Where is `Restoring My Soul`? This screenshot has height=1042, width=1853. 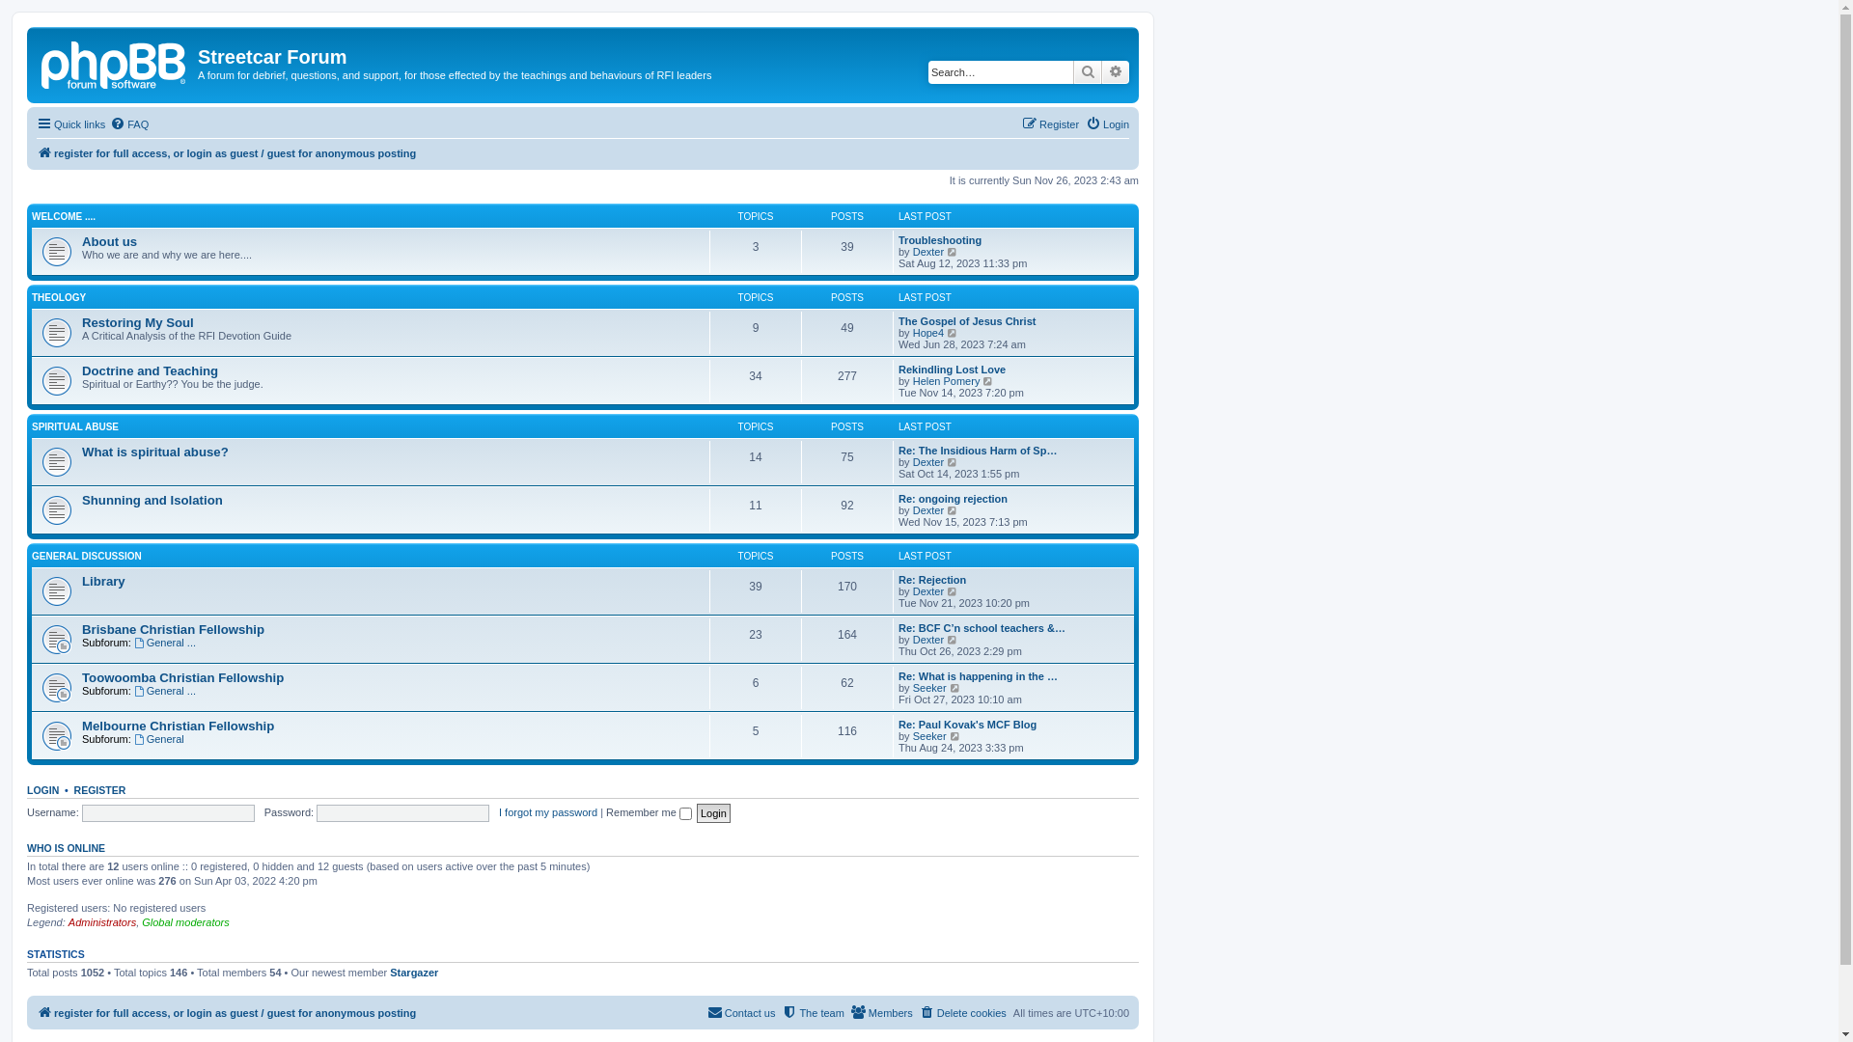
Restoring My Soul is located at coordinates (138, 322).